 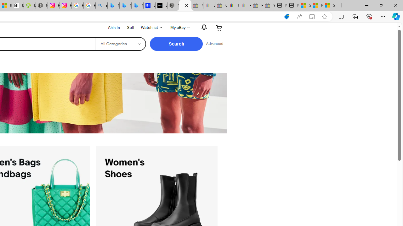 What do you see at coordinates (219, 28) in the screenshot?
I see `Your shopping cart` at bounding box center [219, 28].